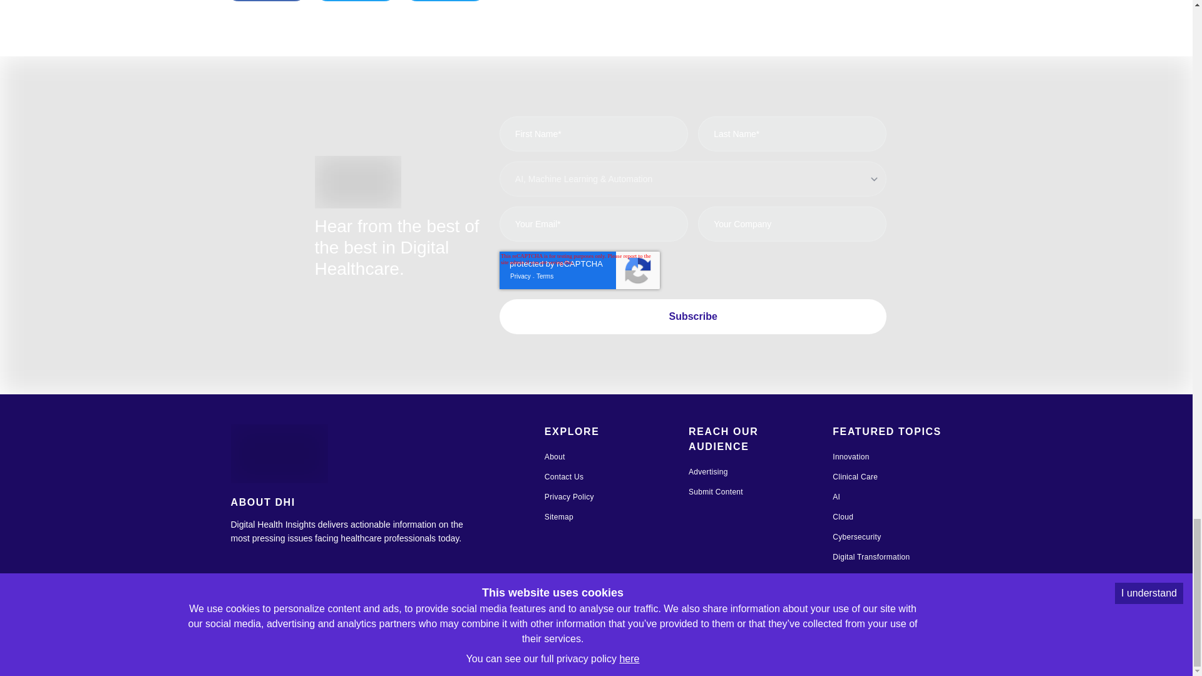 The height and width of the screenshot is (676, 1202). What do you see at coordinates (693, 317) in the screenshot?
I see `Subscribe` at bounding box center [693, 317].